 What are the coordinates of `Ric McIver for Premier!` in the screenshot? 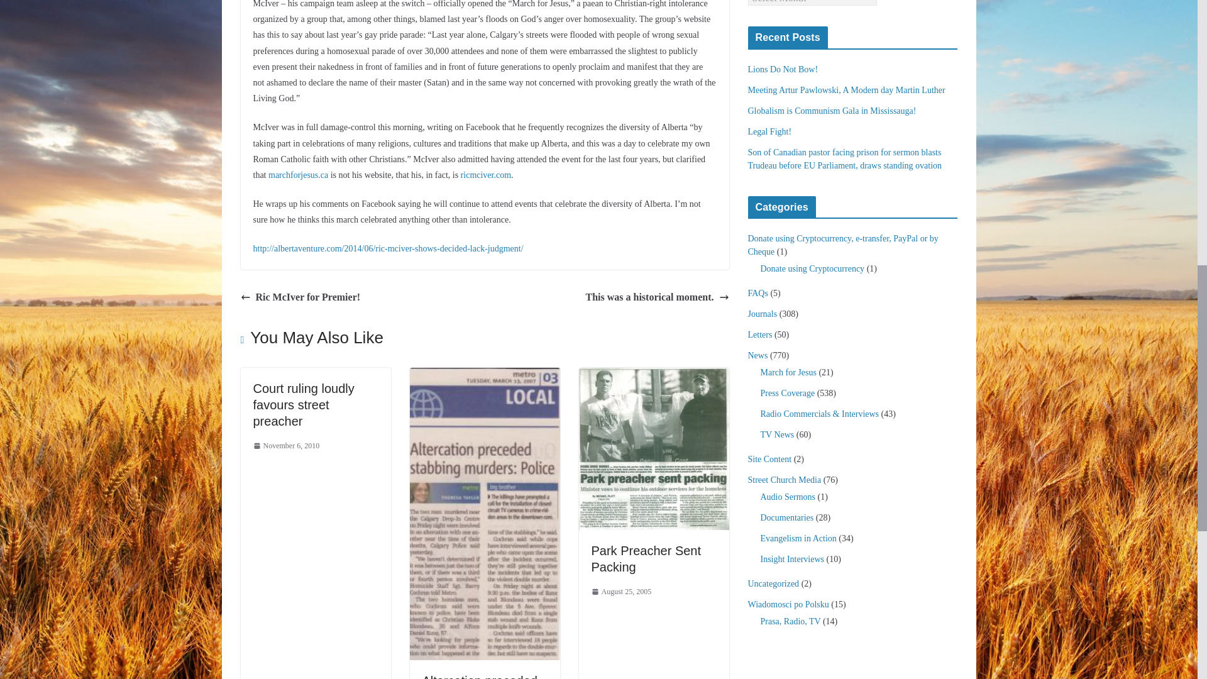 It's located at (300, 298).